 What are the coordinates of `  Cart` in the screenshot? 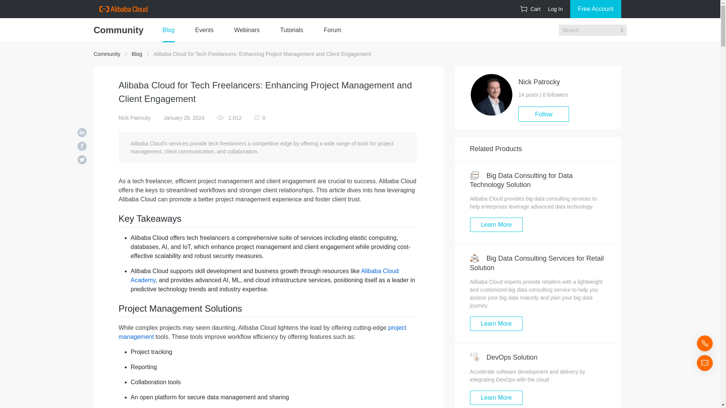 It's located at (530, 9).